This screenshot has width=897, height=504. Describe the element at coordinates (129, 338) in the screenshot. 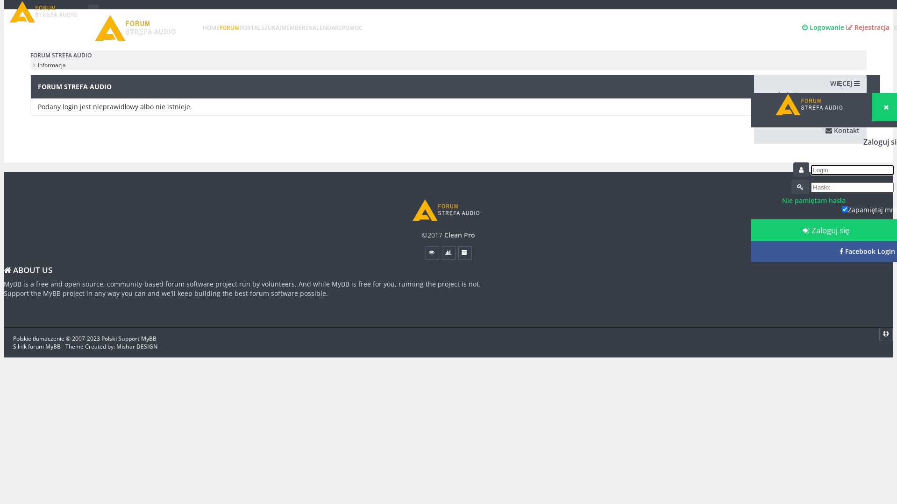

I see `Polski Support MyBB` at that location.